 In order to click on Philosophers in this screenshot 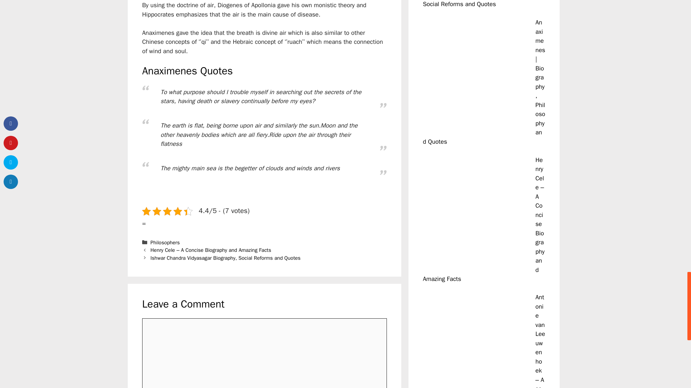, I will do `click(165, 242)`.